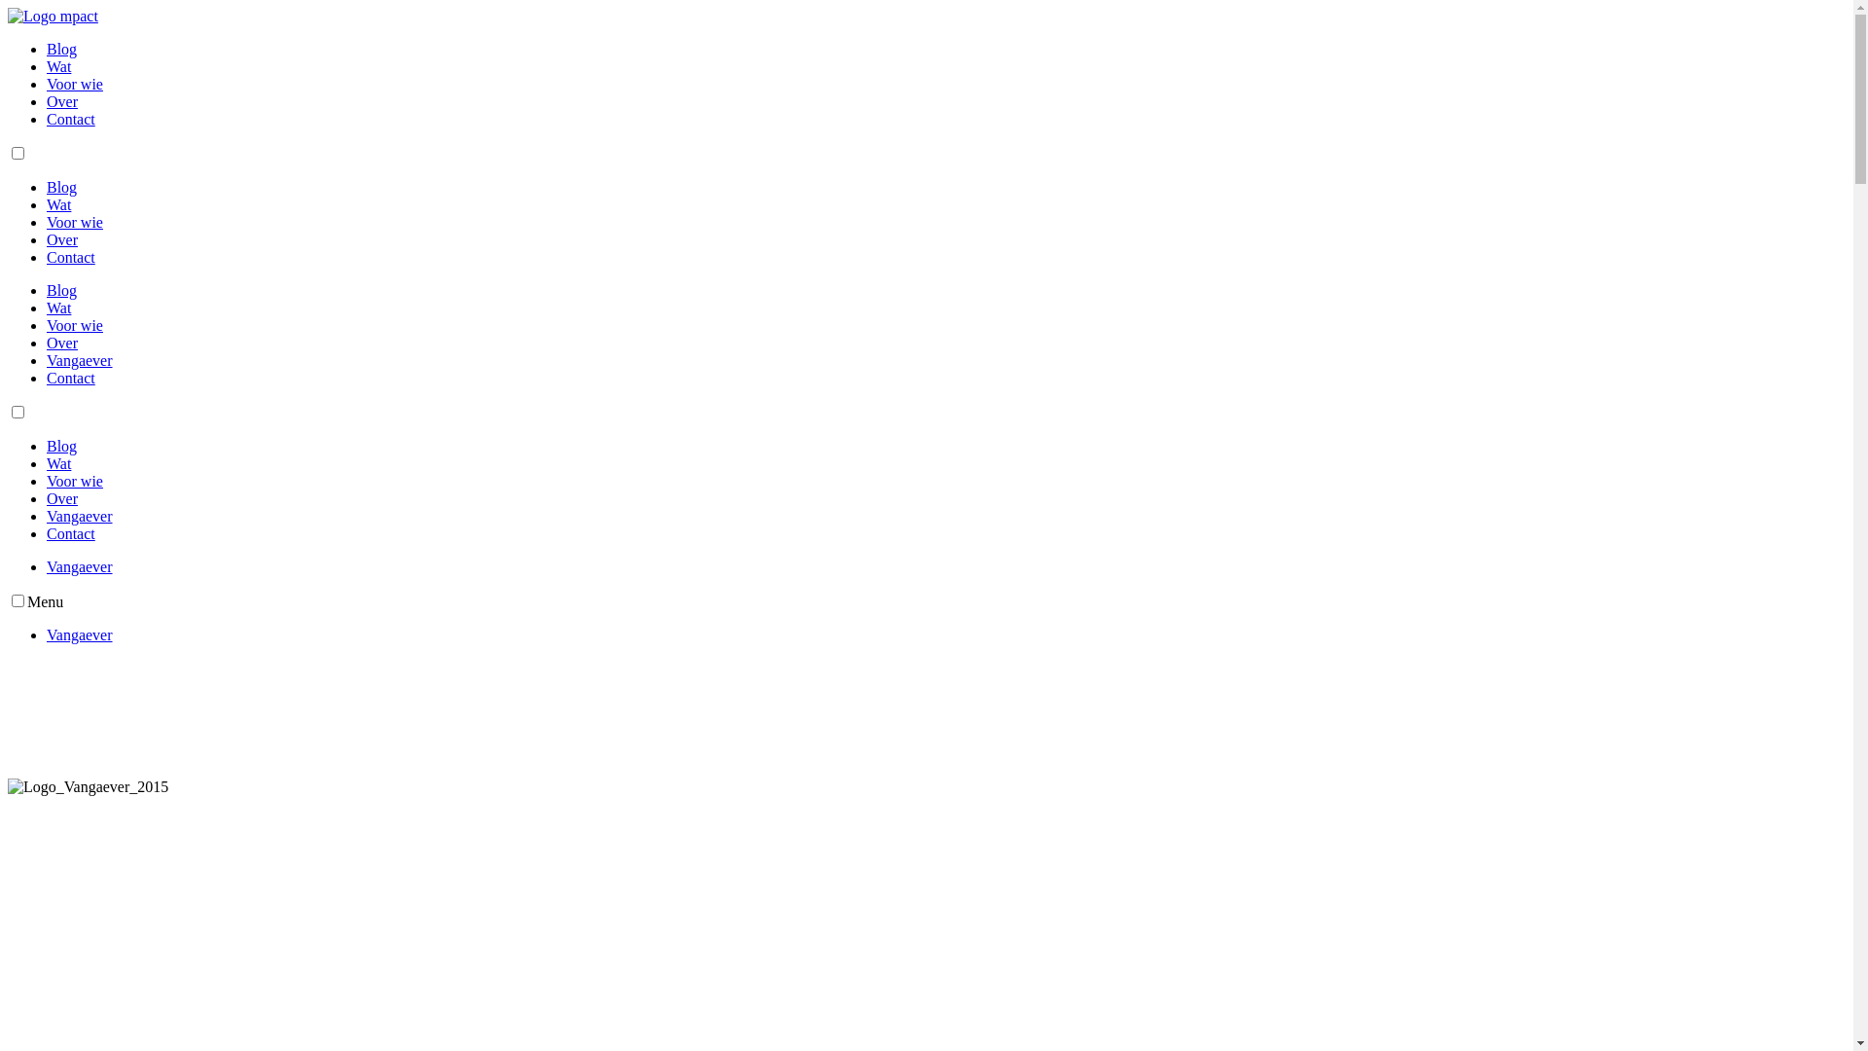 The image size is (1868, 1051). What do you see at coordinates (62, 446) in the screenshot?
I see `Blog` at bounding box center [62, 446].